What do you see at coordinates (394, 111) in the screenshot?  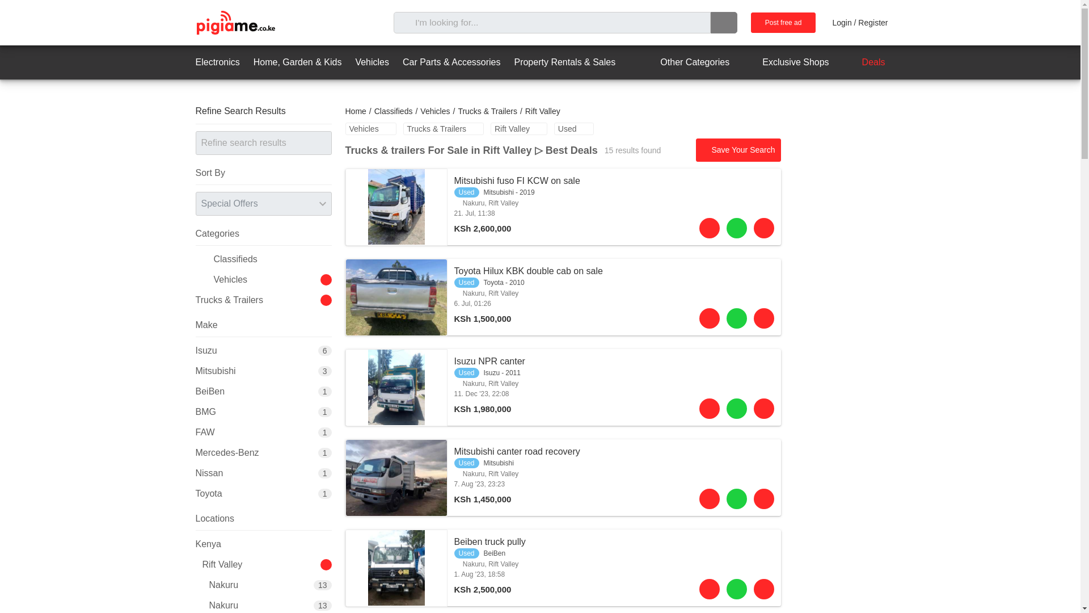 I see `Classifieds` at bounding box center [394, 111].